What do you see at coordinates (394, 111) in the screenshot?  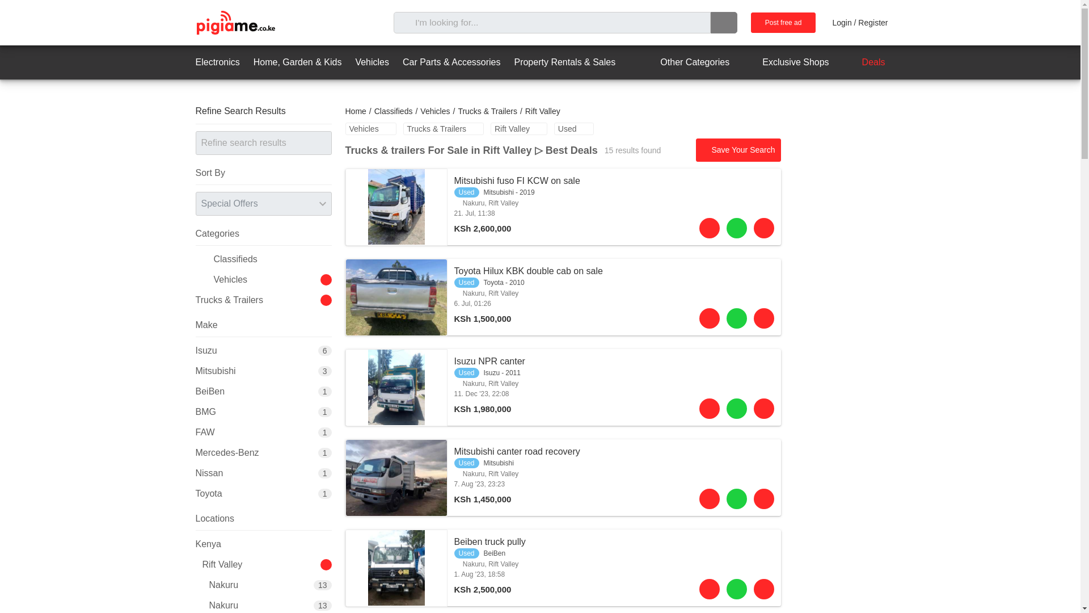 I see `Classifieds` at bounding box center [394, 111].